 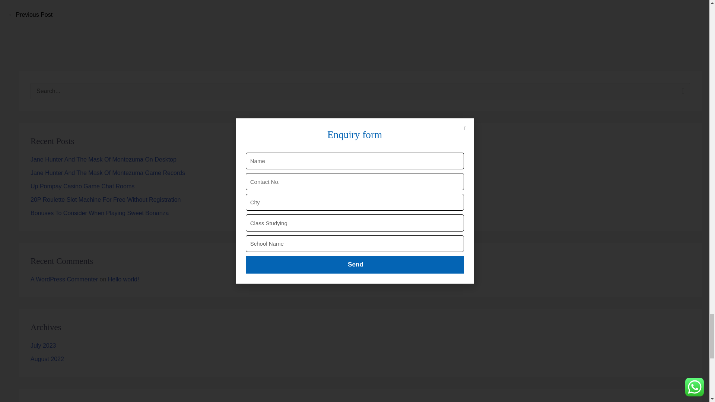 What do you see at coordinates (30, 15) in the screenshot?
I see `Hello world!` at bounding box center [30, 15].